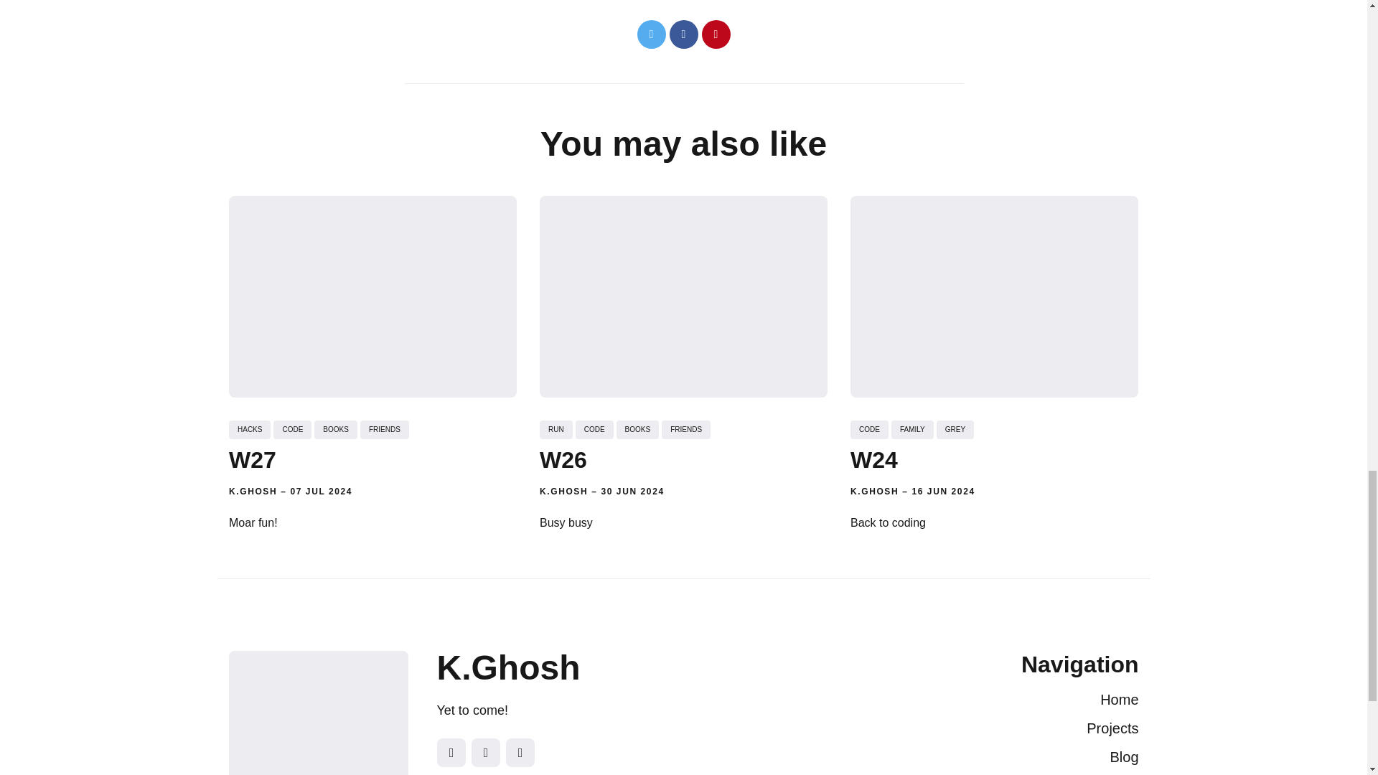  Describe the element at coordinates (249, 429) in the screenshot. I see `HACKS` at that location.